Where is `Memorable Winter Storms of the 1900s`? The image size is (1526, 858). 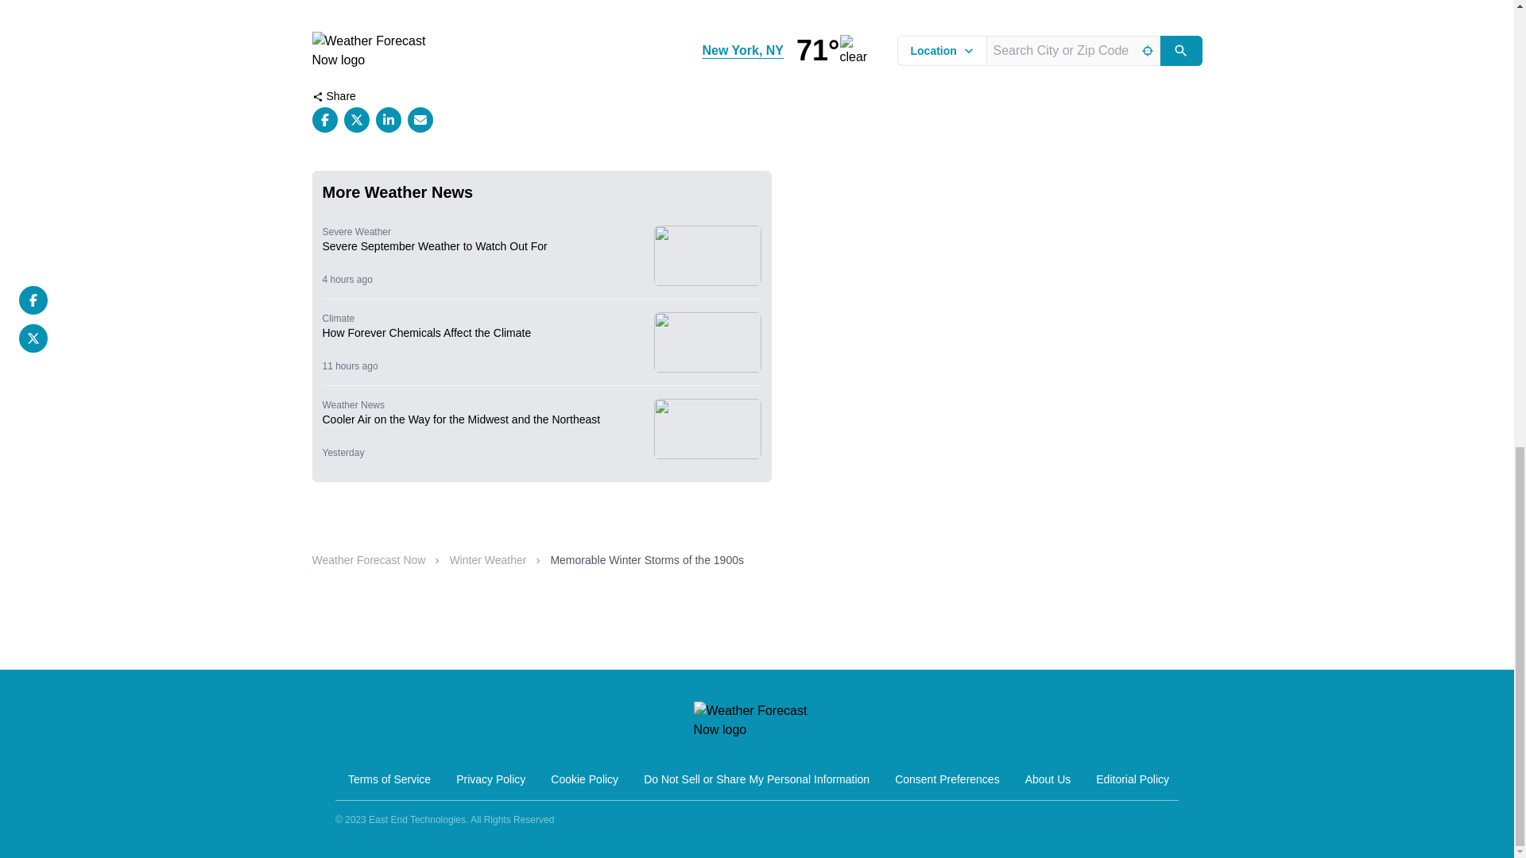
Memorable Winter Storms of the 1900s is located at coordinates (647, 559).